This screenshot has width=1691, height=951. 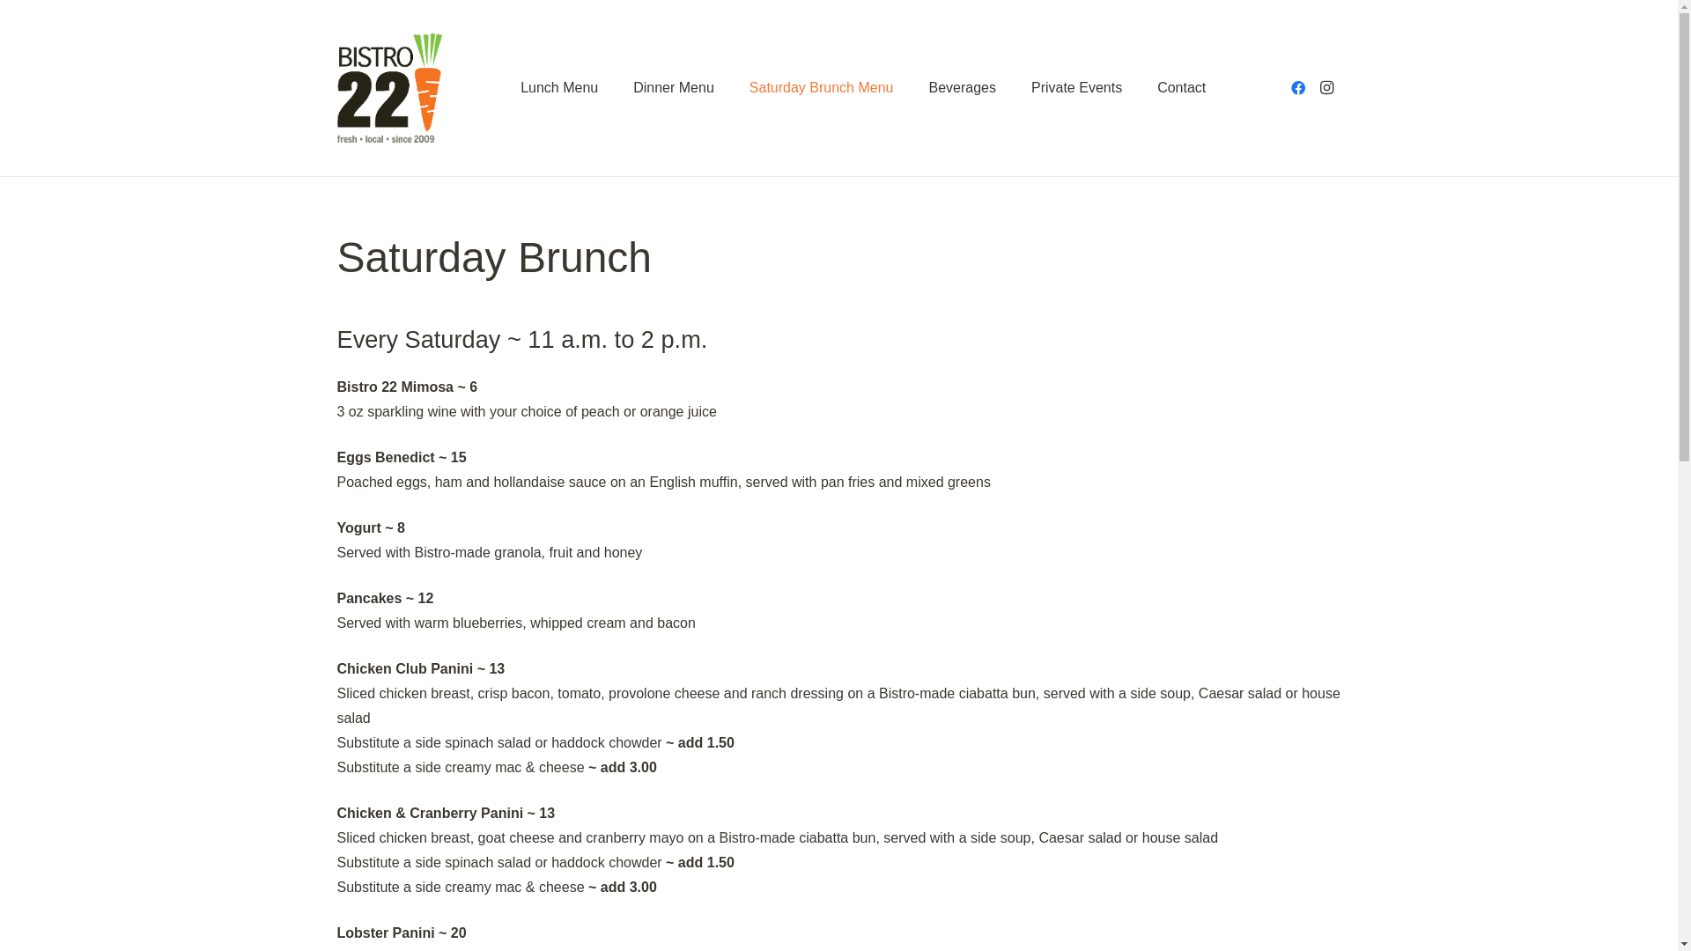 I want to click on Contact, so click(x=1182, y=88).